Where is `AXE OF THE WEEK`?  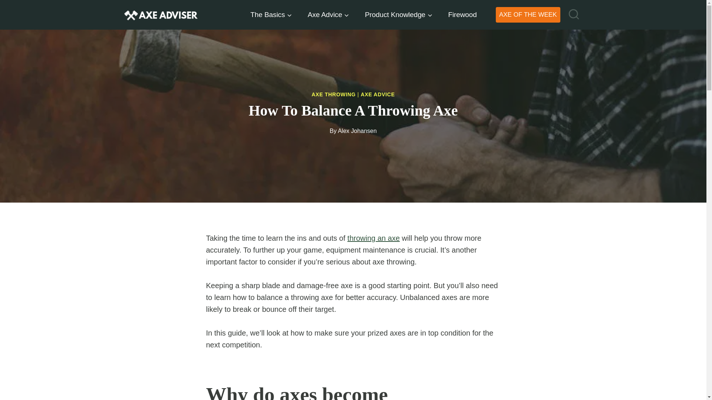
AXE OF THE WEEK is located at coordinates (528, 15).